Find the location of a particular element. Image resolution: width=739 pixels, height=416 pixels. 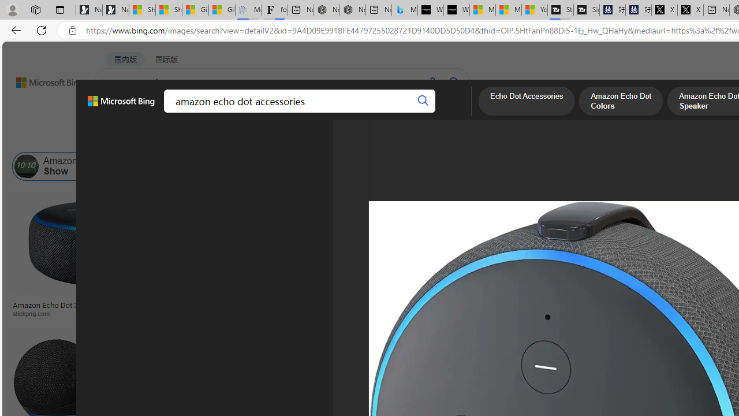

stickpng.com is located at coordinates (663, 313).